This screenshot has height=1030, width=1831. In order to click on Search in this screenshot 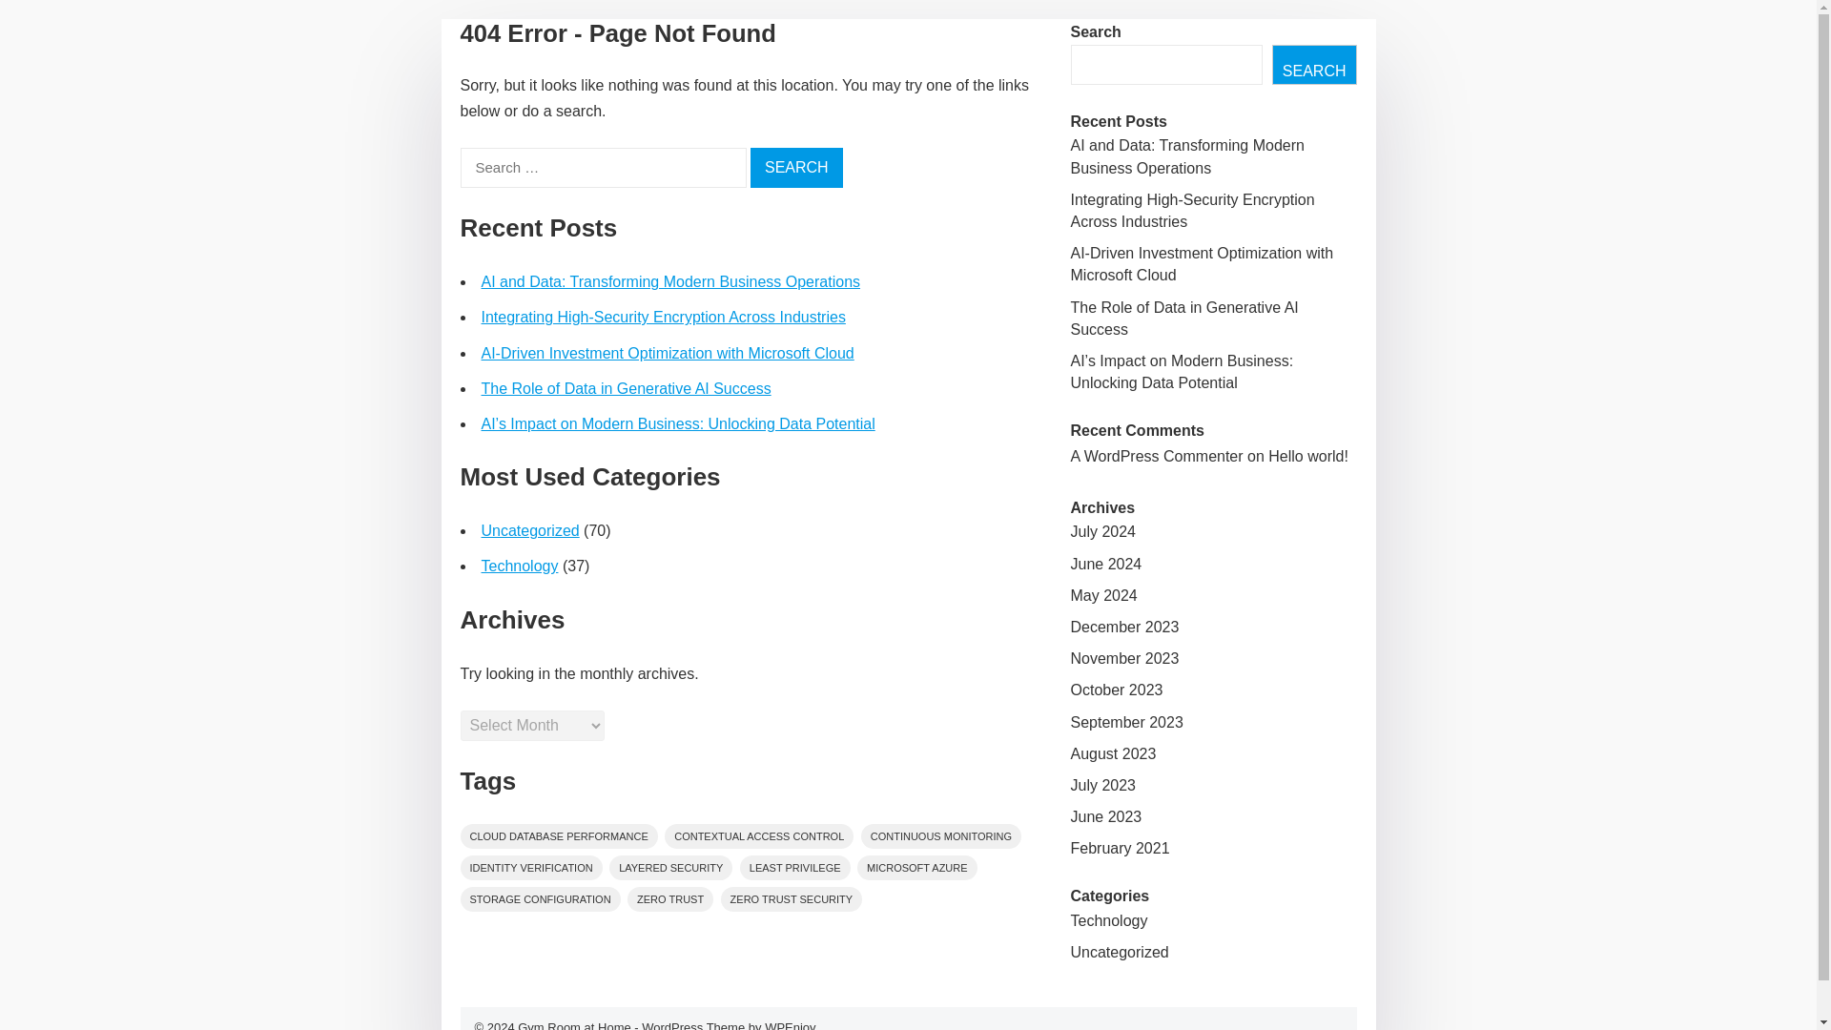, I will do `click(796, 168)`.